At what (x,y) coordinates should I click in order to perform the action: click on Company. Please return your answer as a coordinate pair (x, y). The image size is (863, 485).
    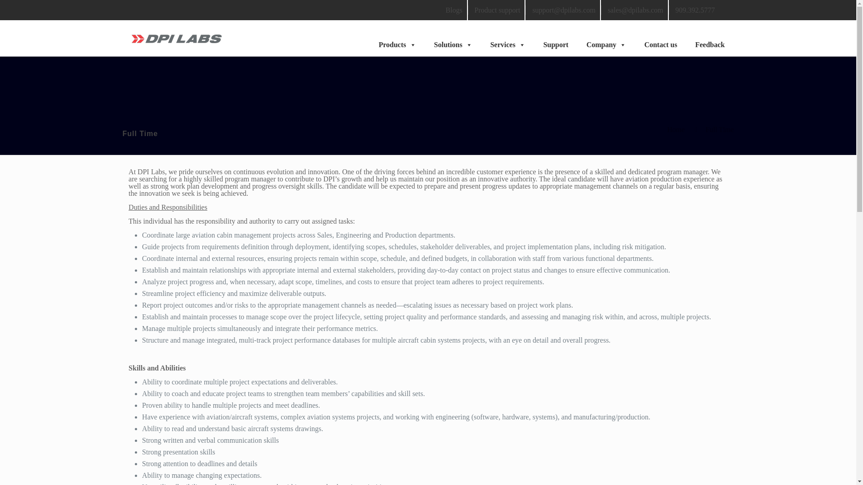
    Looking at the image, I should click on (606, 38).